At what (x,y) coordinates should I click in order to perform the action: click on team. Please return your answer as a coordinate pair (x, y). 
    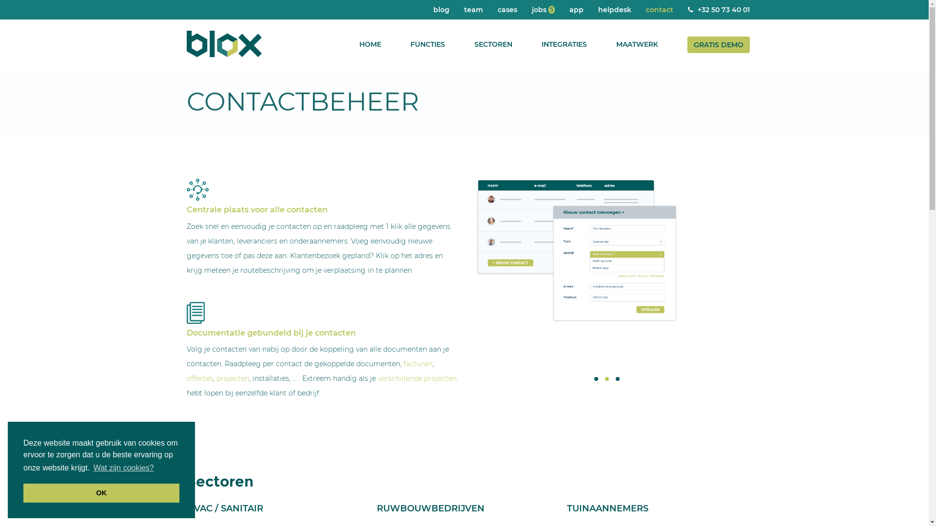
    Looking at the image, I should click on (473, 10).